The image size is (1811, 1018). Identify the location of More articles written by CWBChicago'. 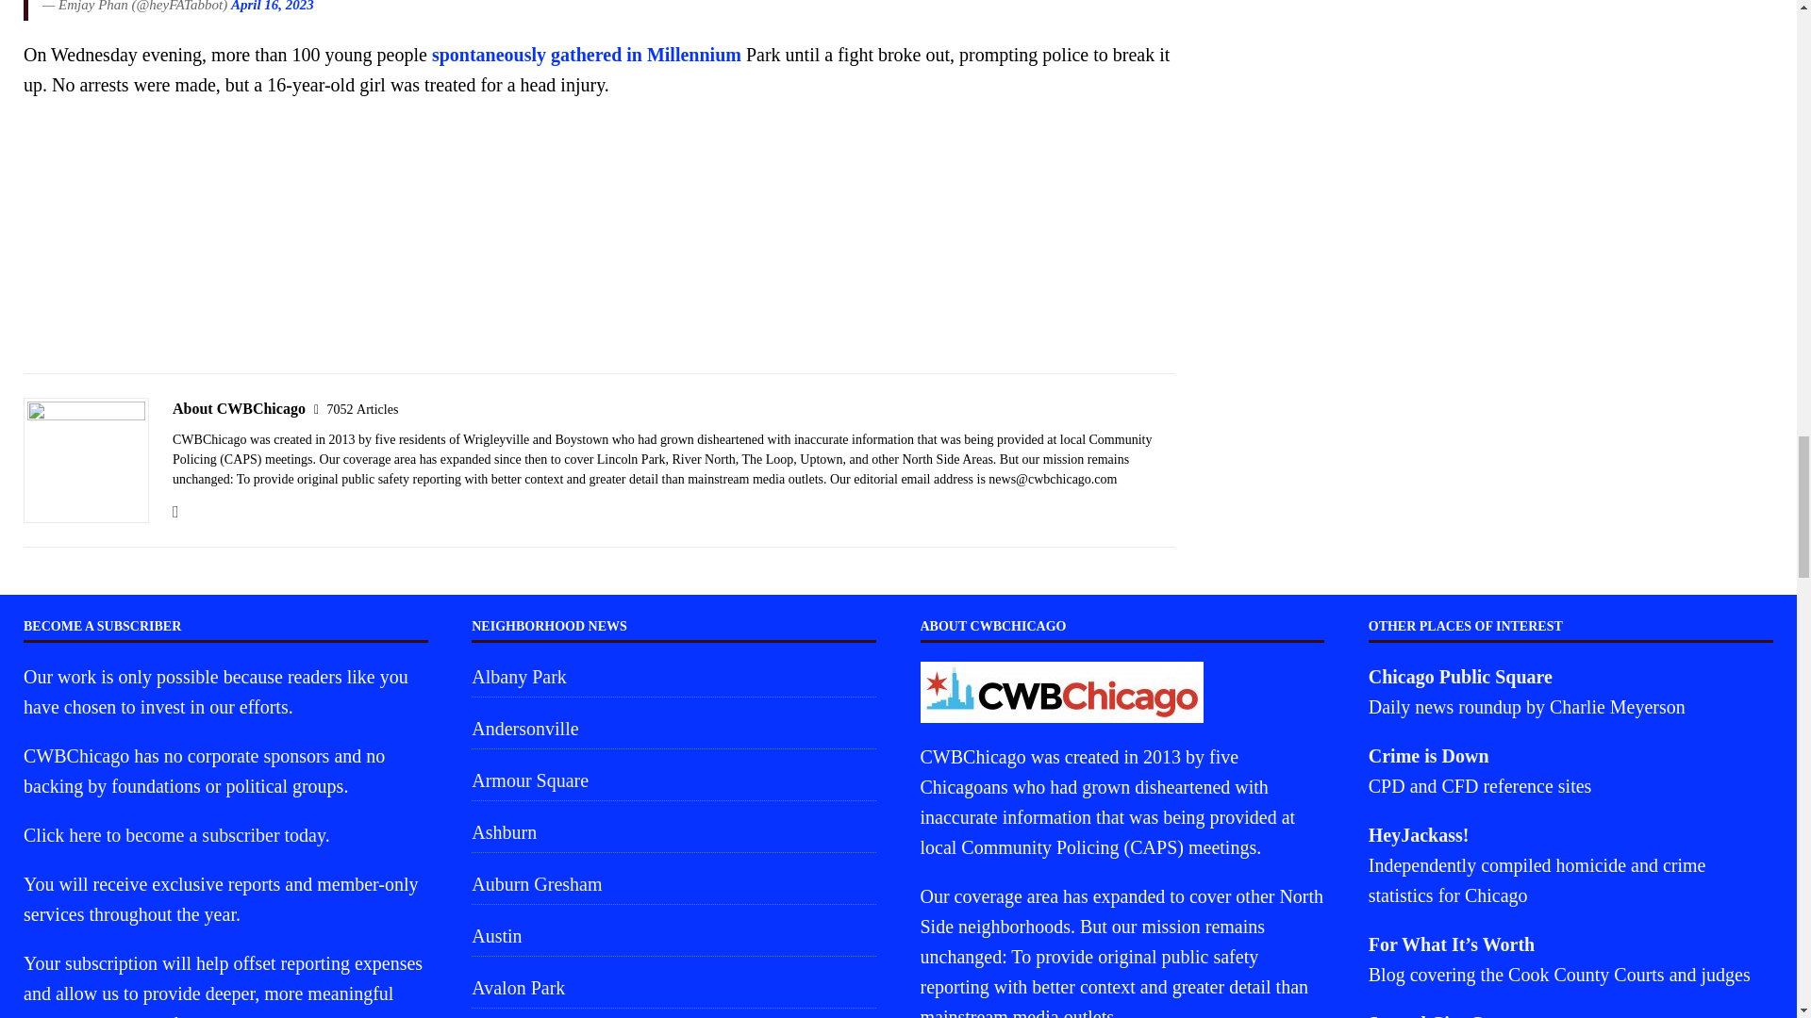
(362, 409).